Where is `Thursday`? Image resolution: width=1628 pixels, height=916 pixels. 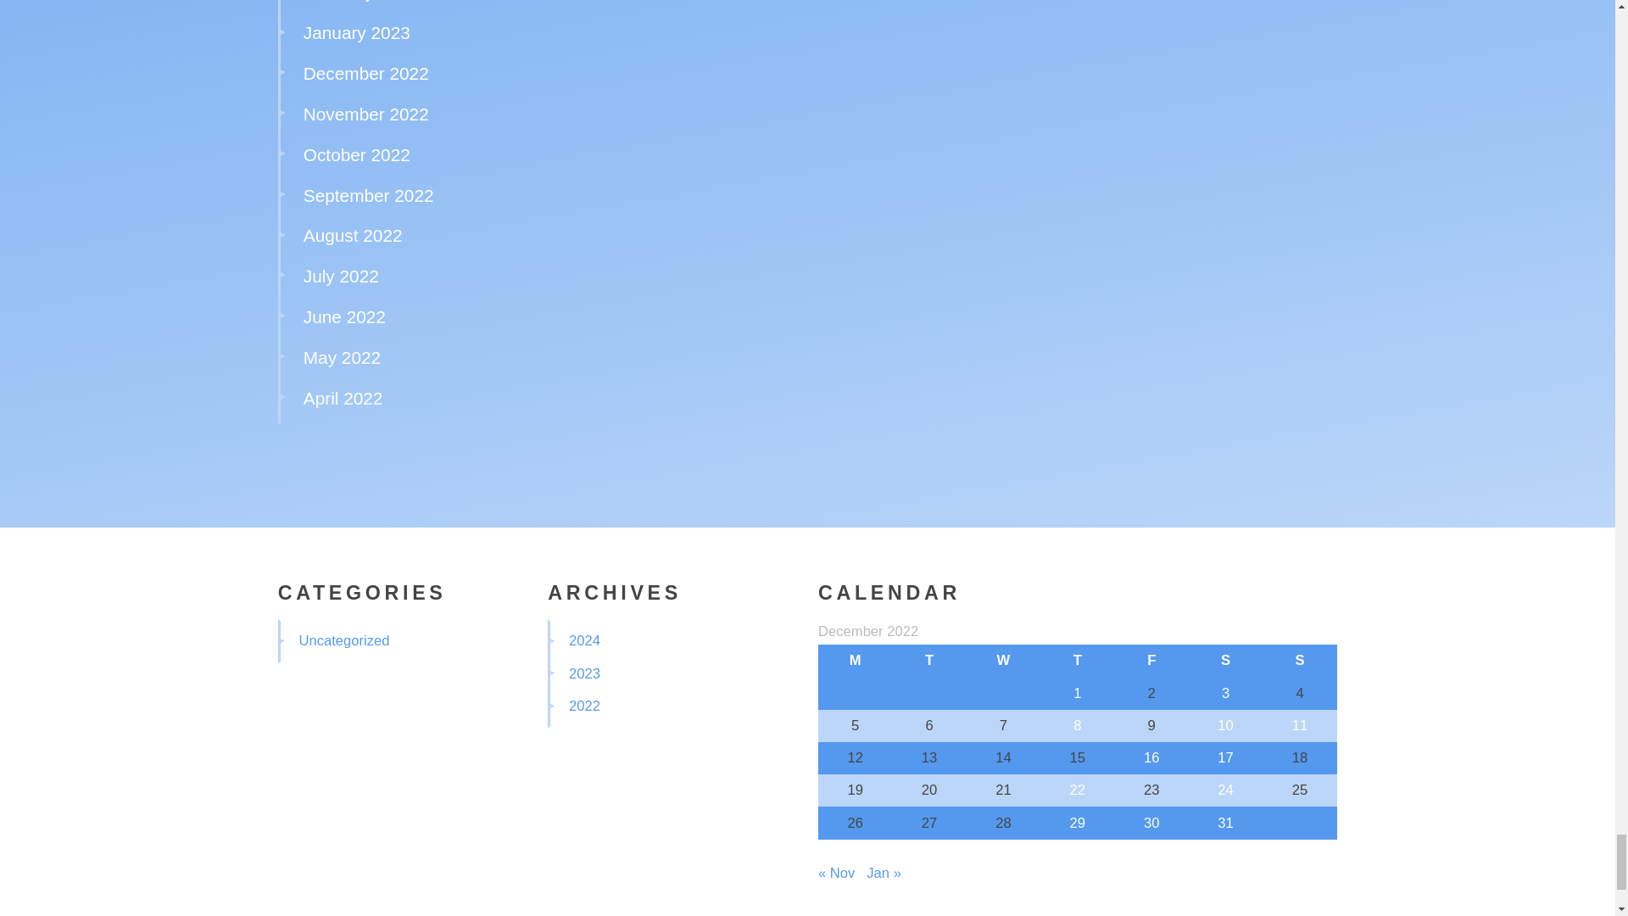 Thursday is located at coordinates (1077, 661).